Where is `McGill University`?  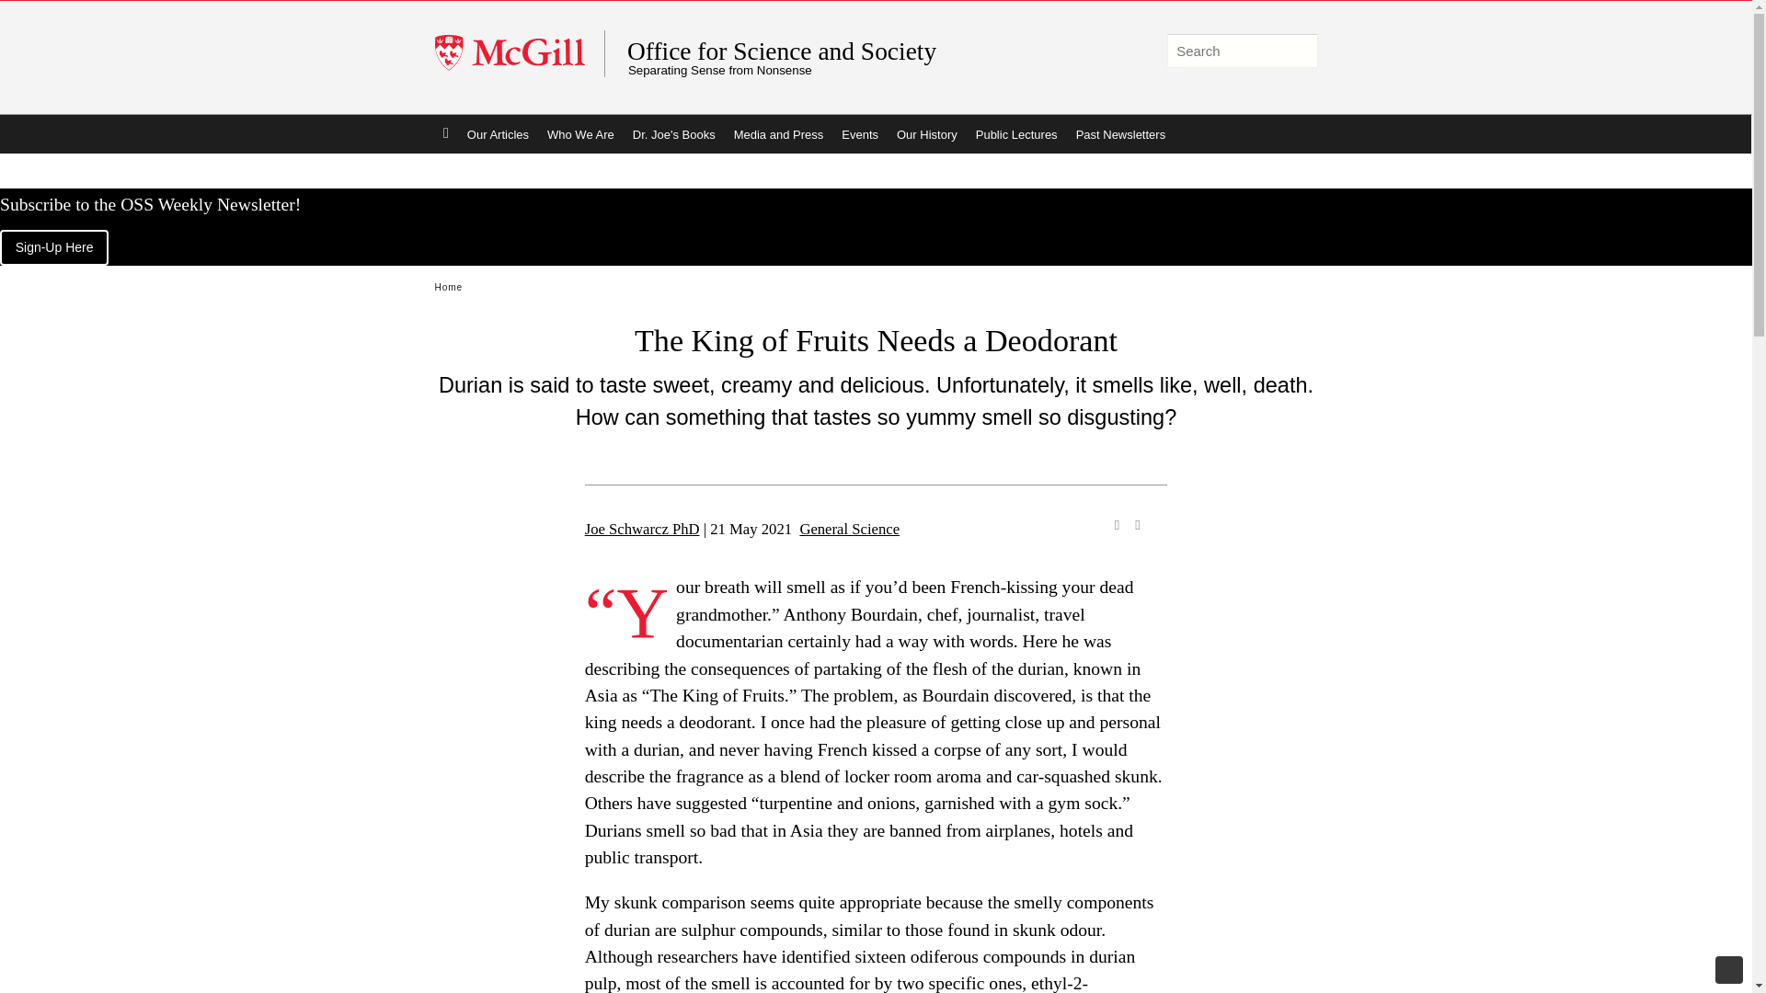 McGill University is located at coordinates (519, 53).